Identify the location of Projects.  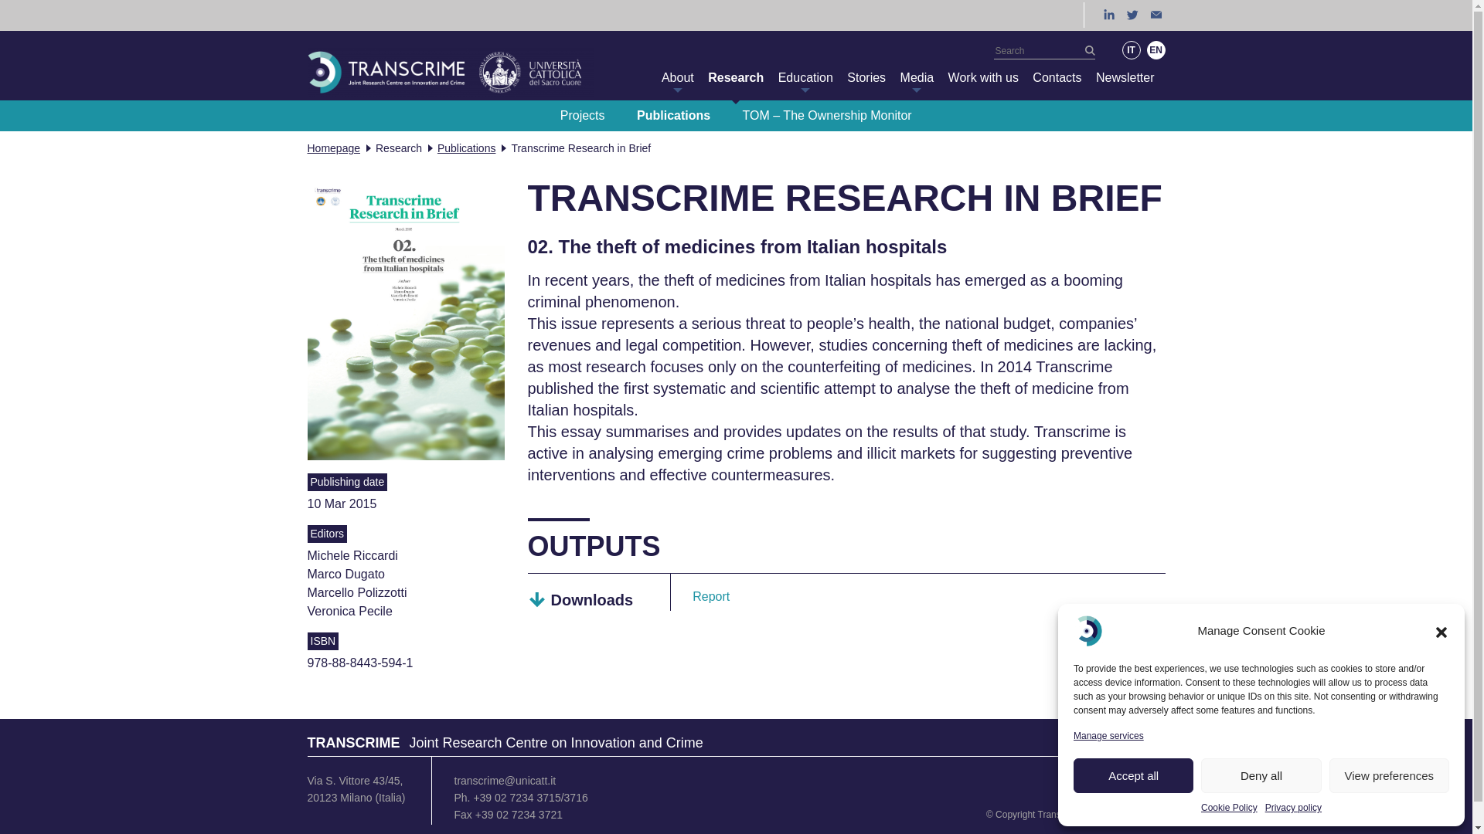
(583, 115).